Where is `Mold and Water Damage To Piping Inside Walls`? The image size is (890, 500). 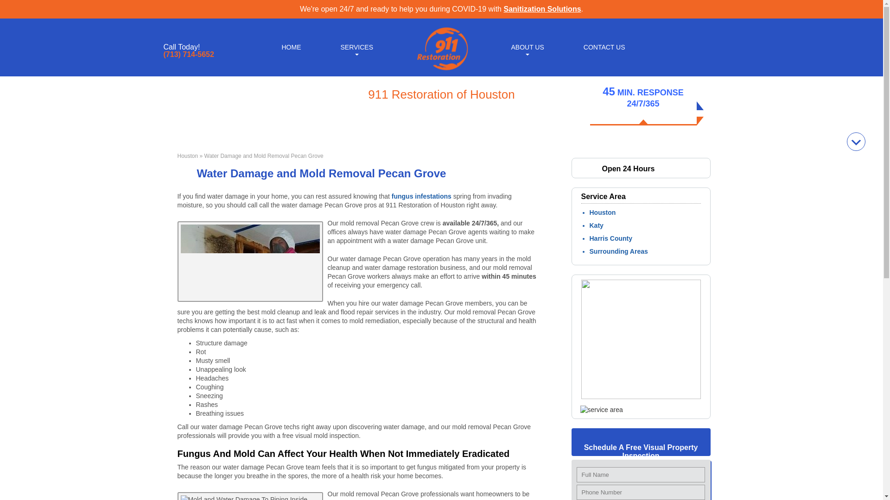 Mold and Water Damage To Piping Inside Walls is located at coordinates (249, 496).